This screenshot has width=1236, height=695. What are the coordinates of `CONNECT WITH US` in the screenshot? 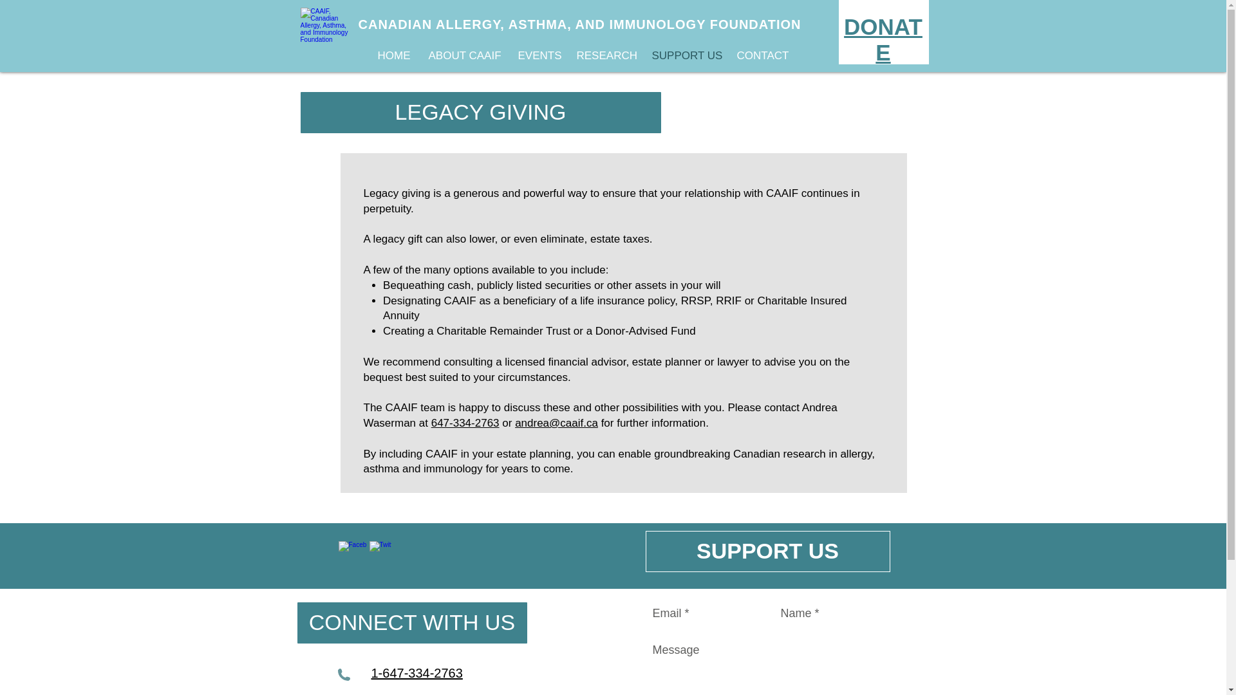 It's located at (412, 623).